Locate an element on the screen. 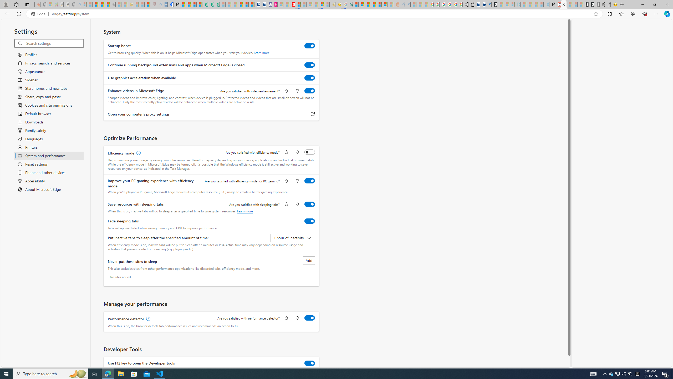 The width and height of the screenshot is (673, 379). Kinda Frugal - MSN is located at coordinates (379, 4).